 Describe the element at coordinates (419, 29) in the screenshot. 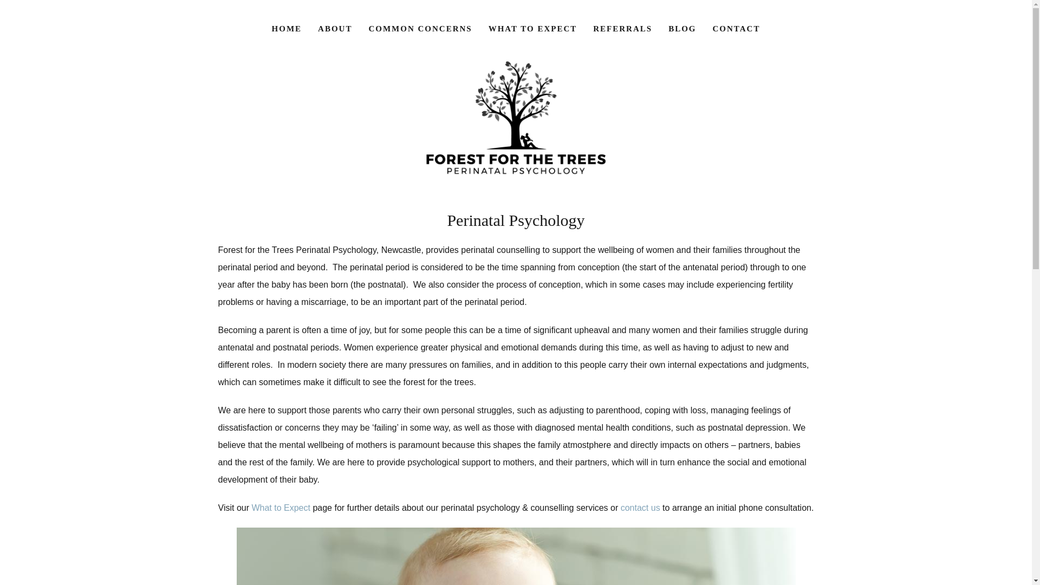

I see `COMMON CONCERNS` at that location.